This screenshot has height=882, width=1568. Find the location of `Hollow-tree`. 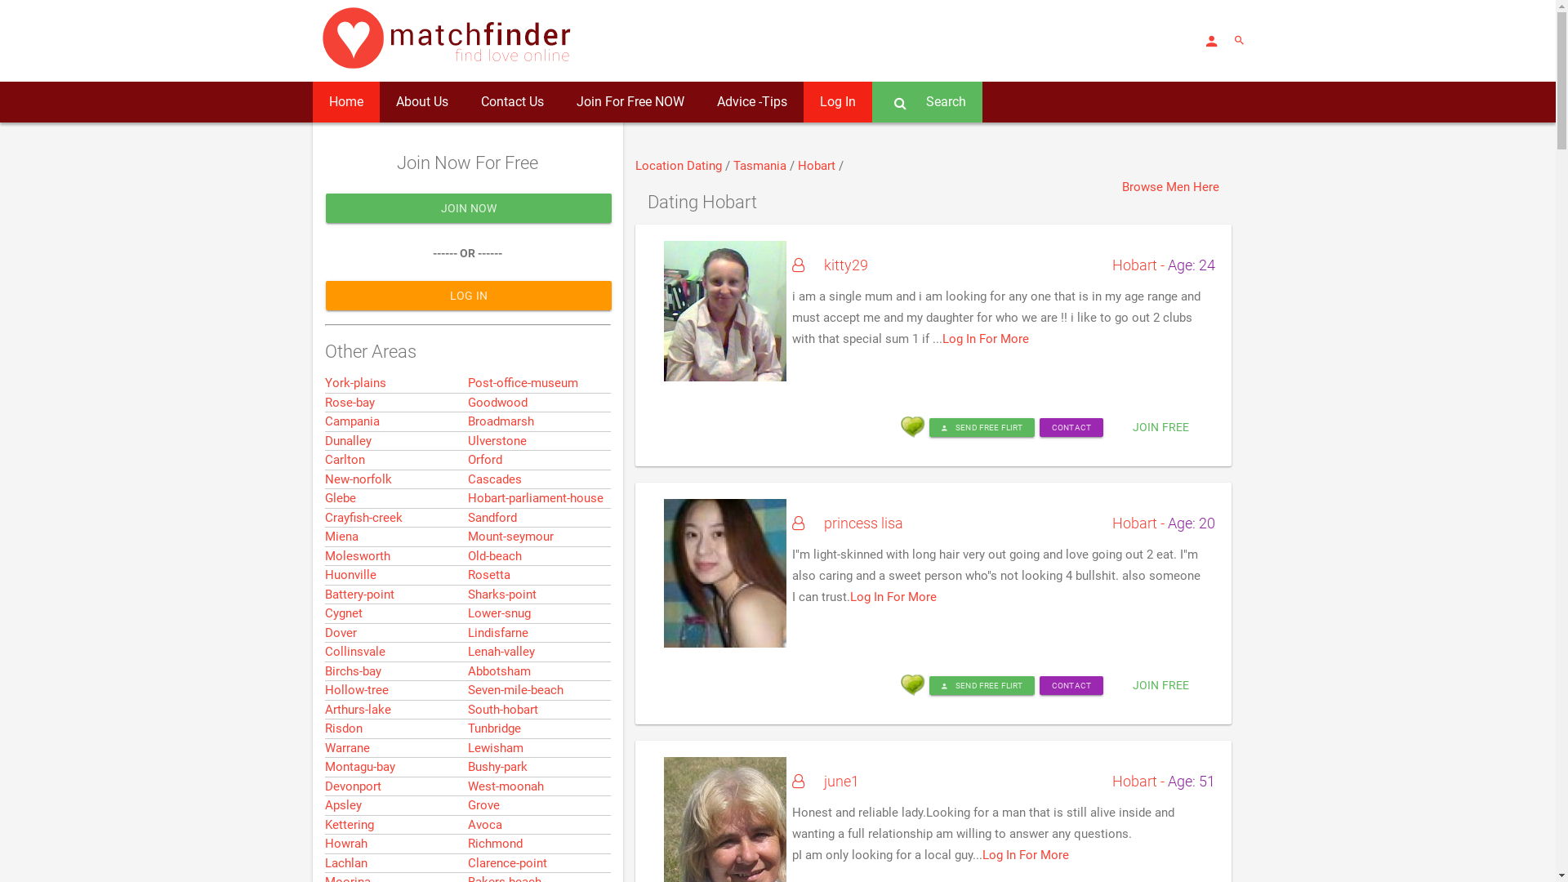

Hollow-tree is located at coordinates (357, 690).